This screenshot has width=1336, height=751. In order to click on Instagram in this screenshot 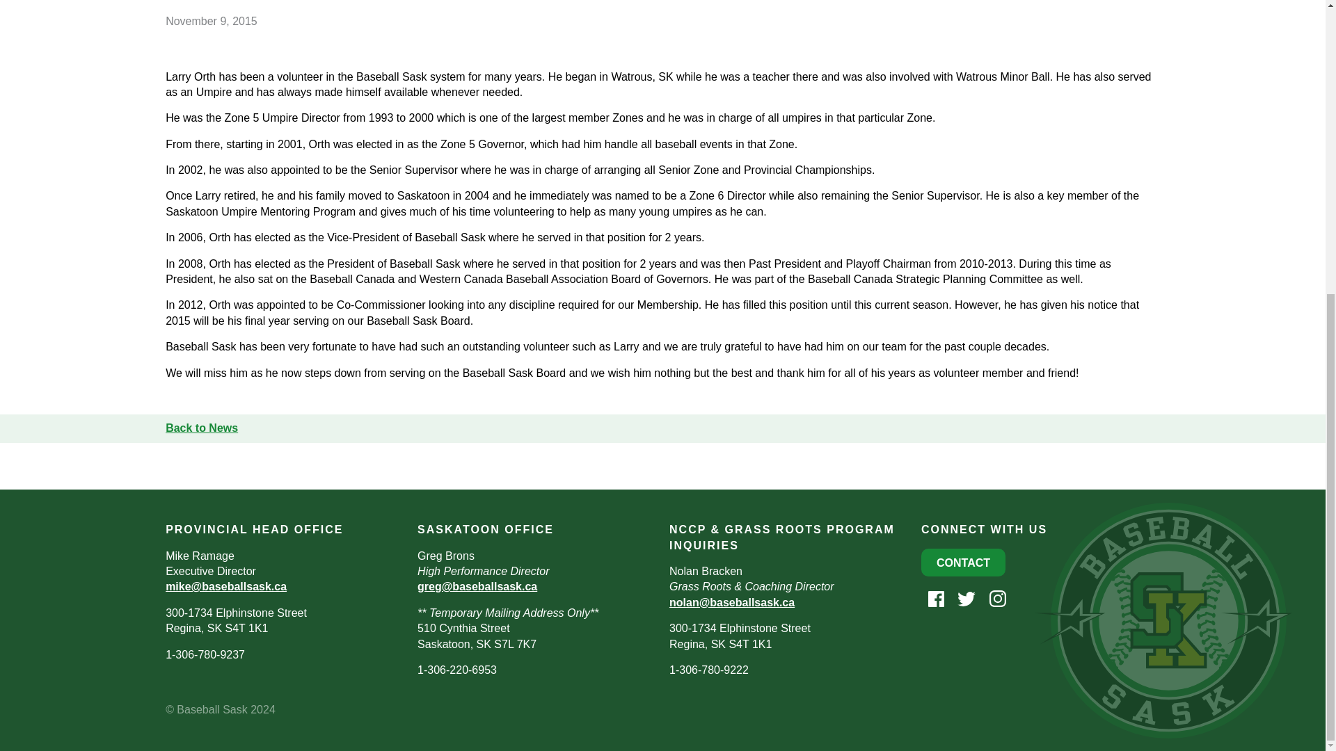, I will do `click(996, 598)`.